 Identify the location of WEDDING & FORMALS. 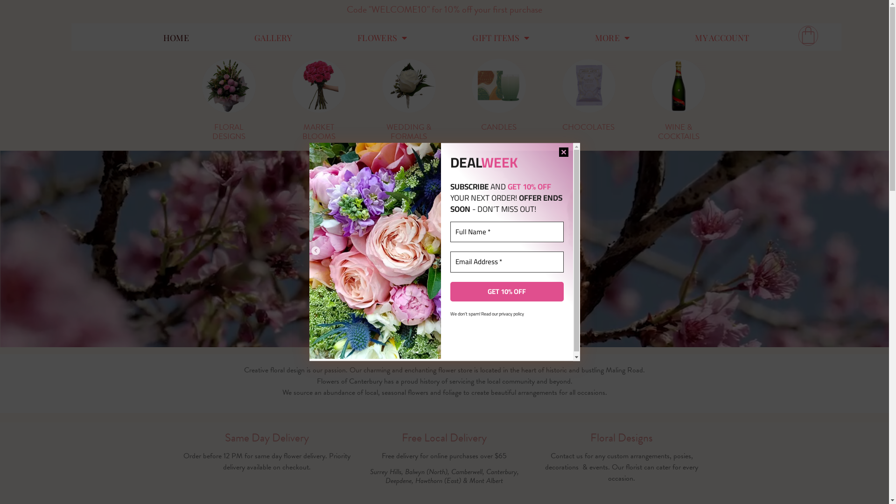
(409, 100).